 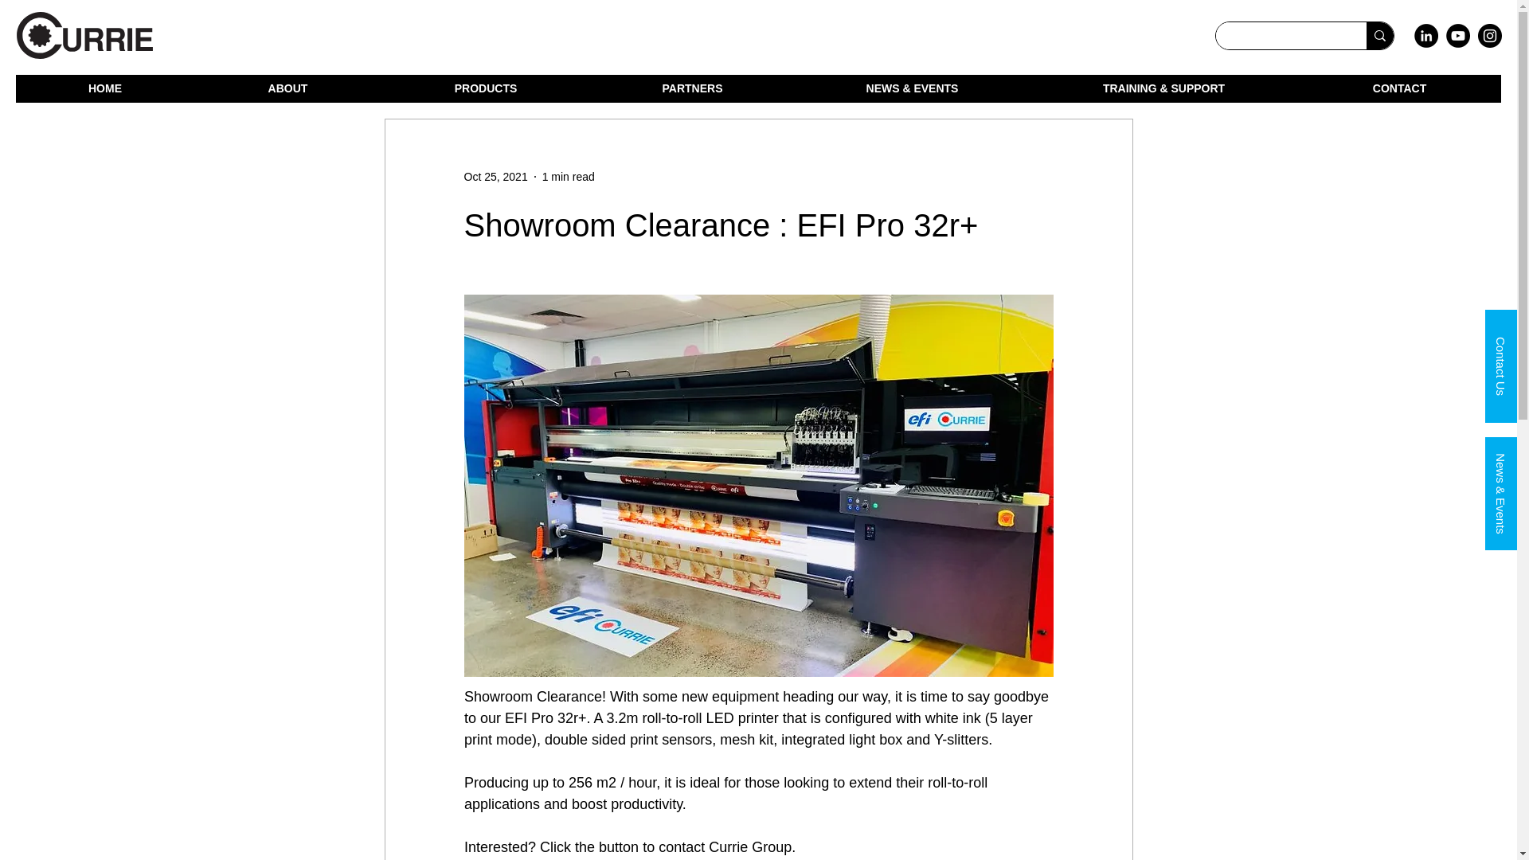 What do you see at coordinates (1398, 88) in the screenshot?
I see `CONTACT` at bounding box center [1398, 88].